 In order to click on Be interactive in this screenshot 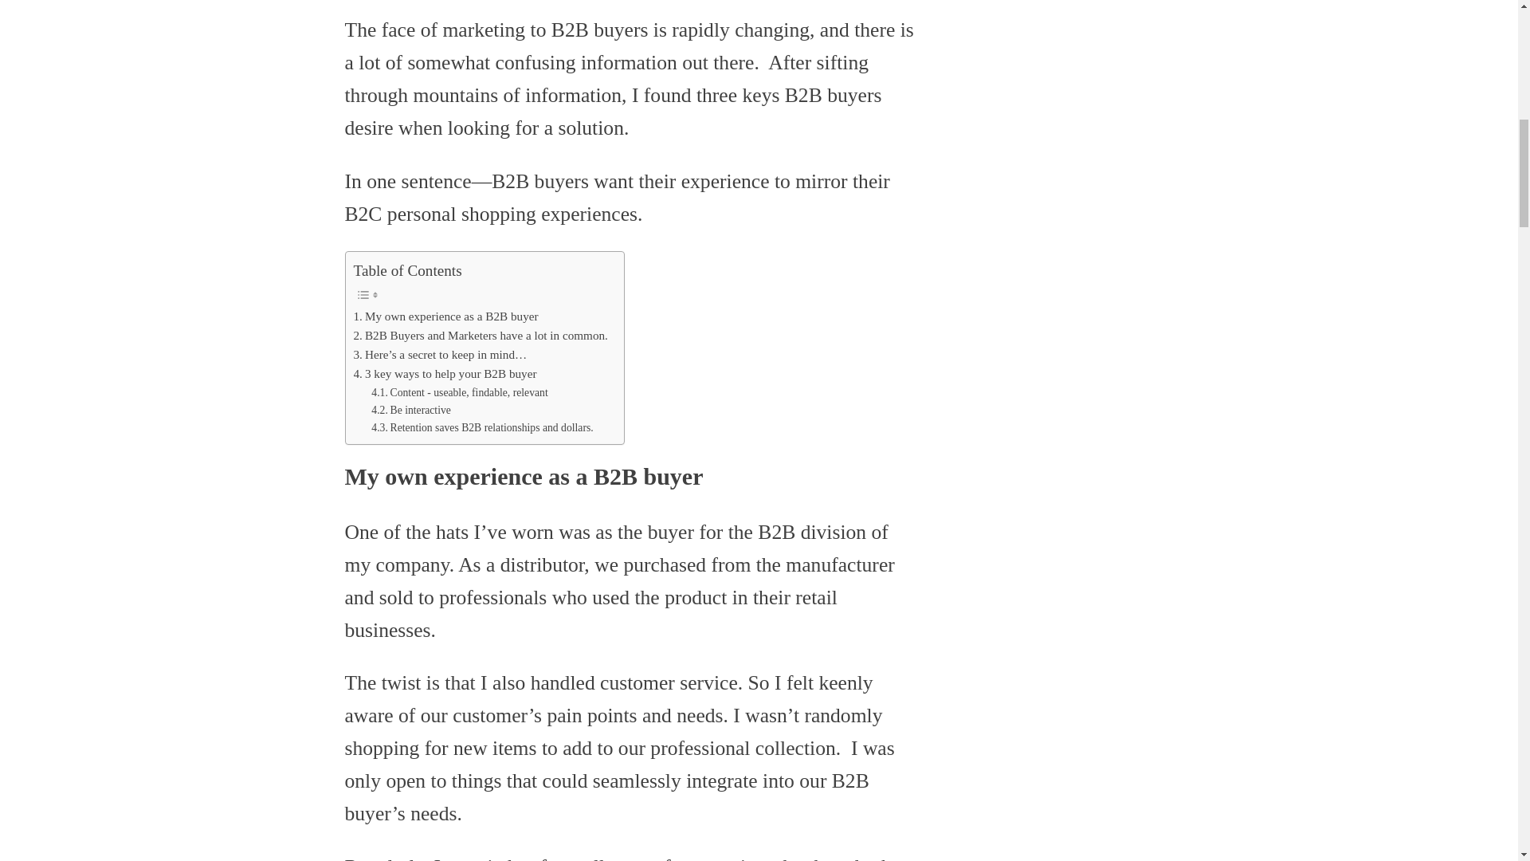, I will do `click(411, 410)`.